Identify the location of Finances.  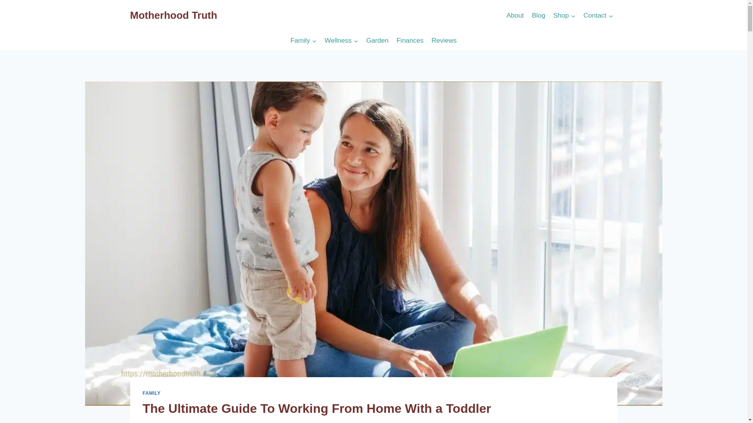
(410, 41).